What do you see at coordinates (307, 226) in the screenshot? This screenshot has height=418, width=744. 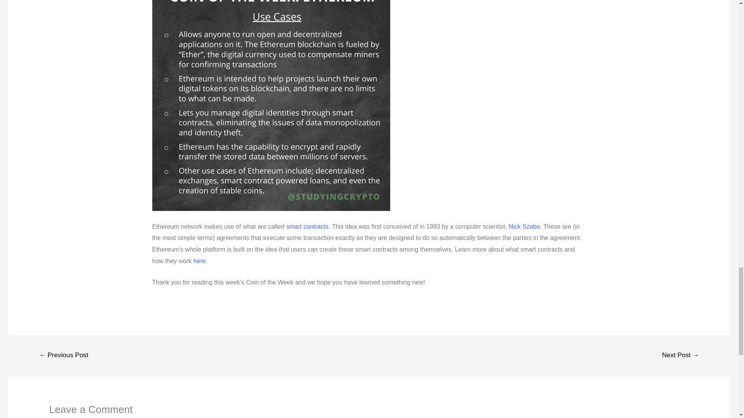 I see `smart contracts` at bounding box center [307, 226].